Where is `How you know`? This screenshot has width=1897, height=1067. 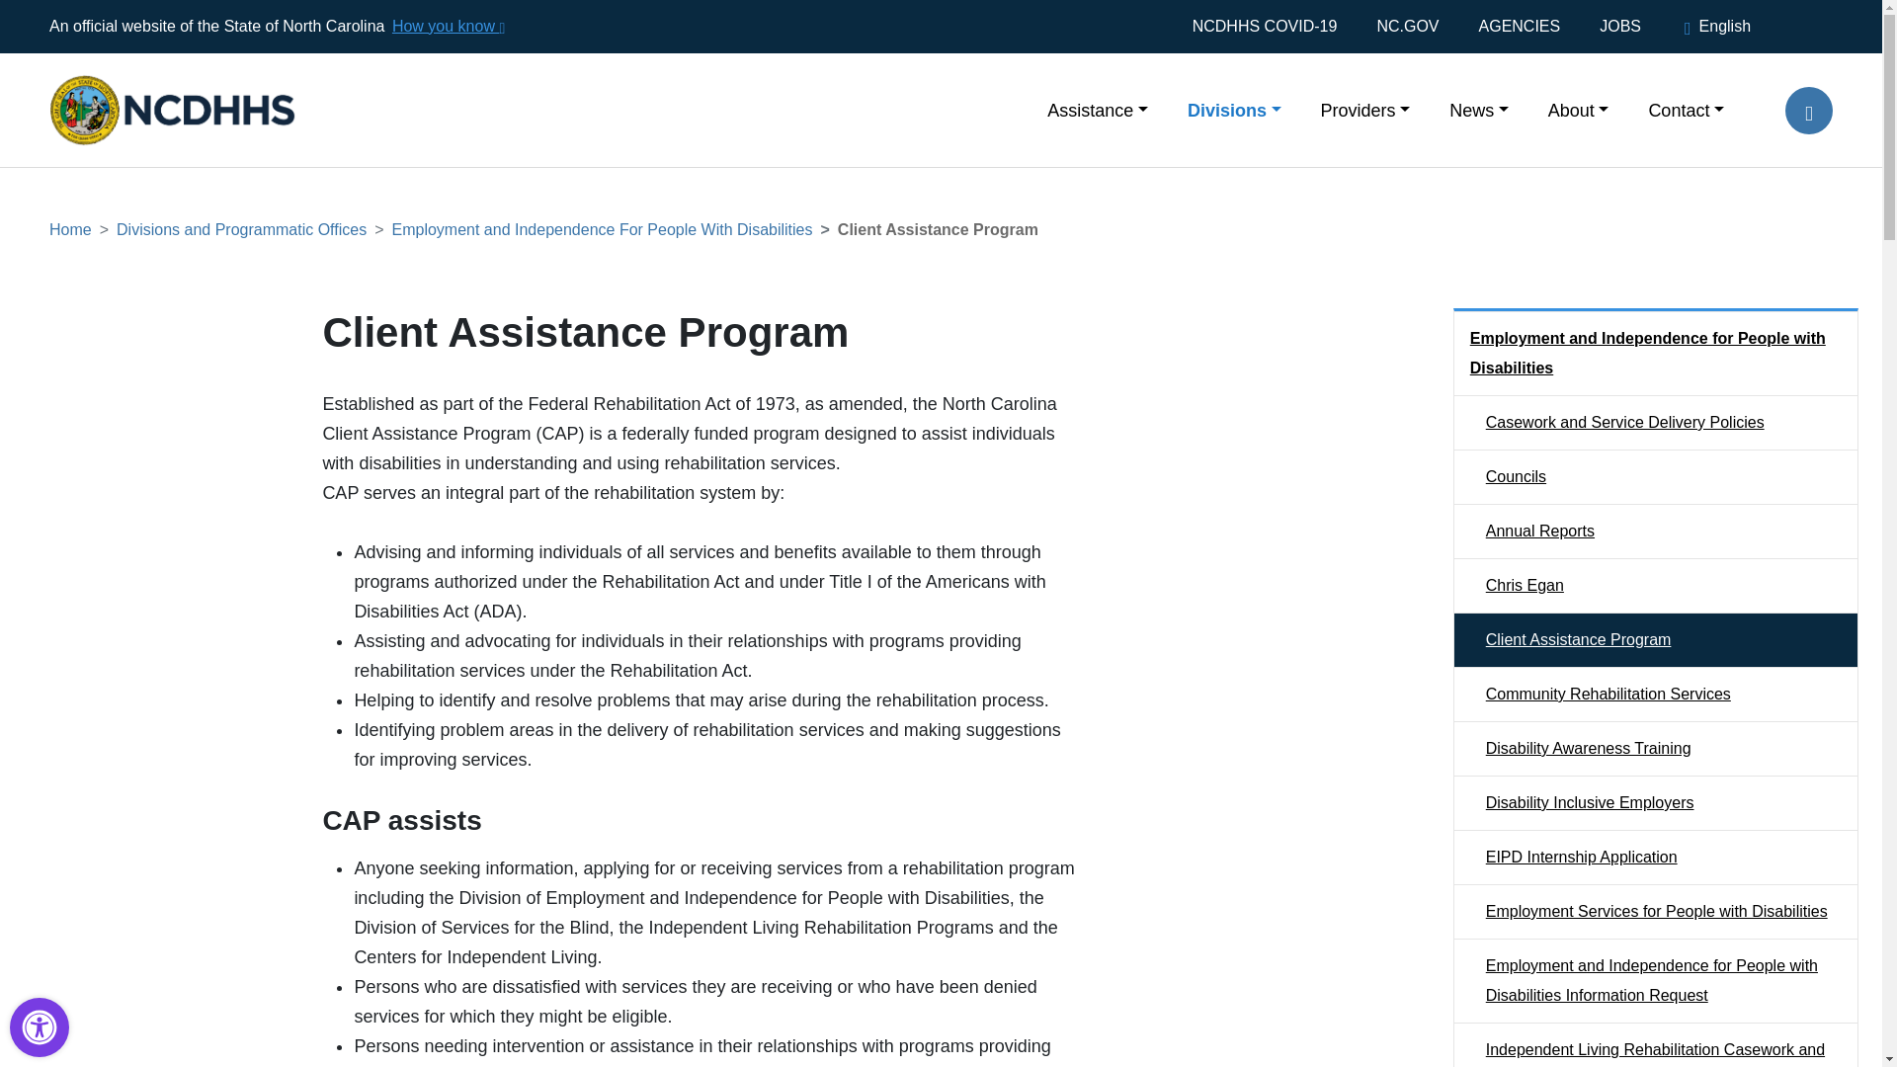
How you know is located at coordinates (447, 26).